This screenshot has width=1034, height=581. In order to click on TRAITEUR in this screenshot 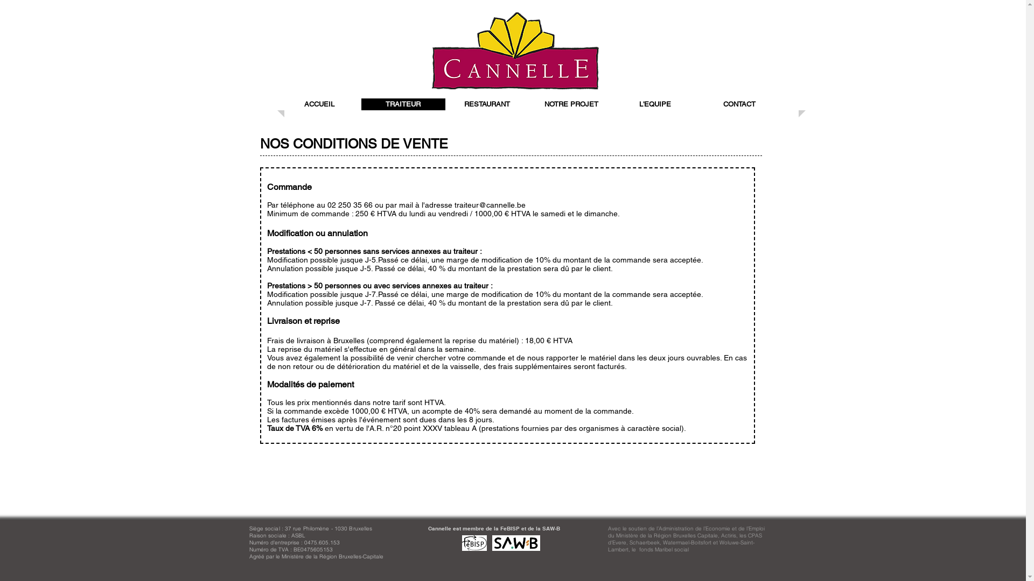, I will do `click(403, 104)`.